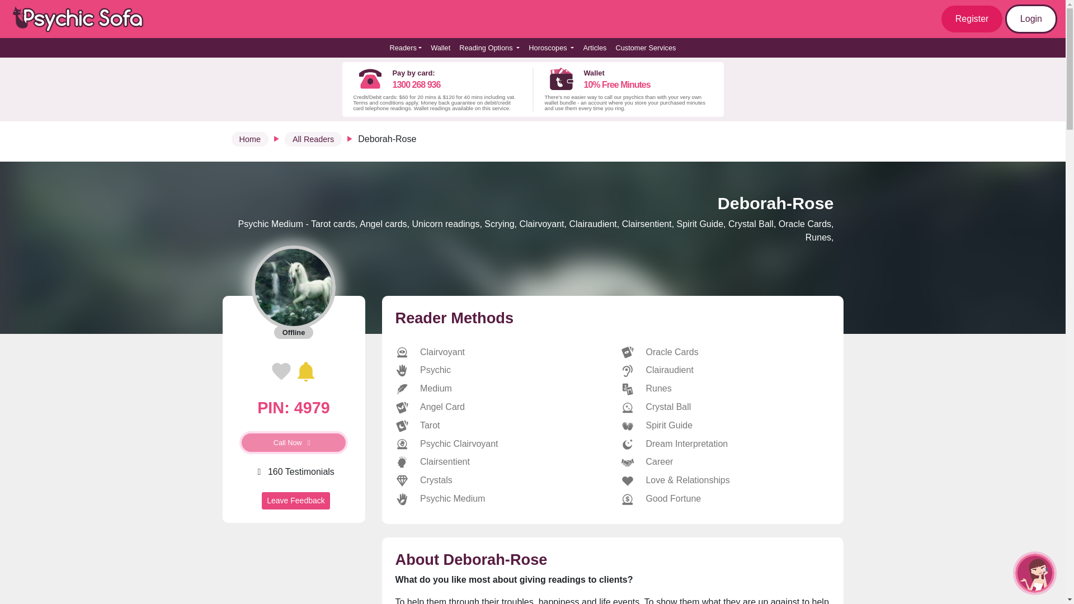 Image resolution: width=1074 pixels, height=604 pixels. I want to click on Reading Options, so click(489, 48).